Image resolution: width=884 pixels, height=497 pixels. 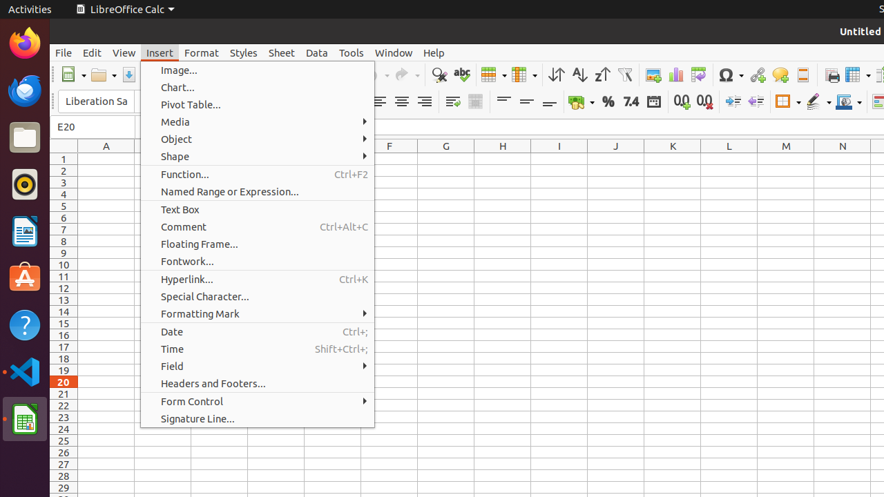 What do you see at coordinates (424, 102) in the screenshot?
I see `Align Right` at bounding box center [424, 102].